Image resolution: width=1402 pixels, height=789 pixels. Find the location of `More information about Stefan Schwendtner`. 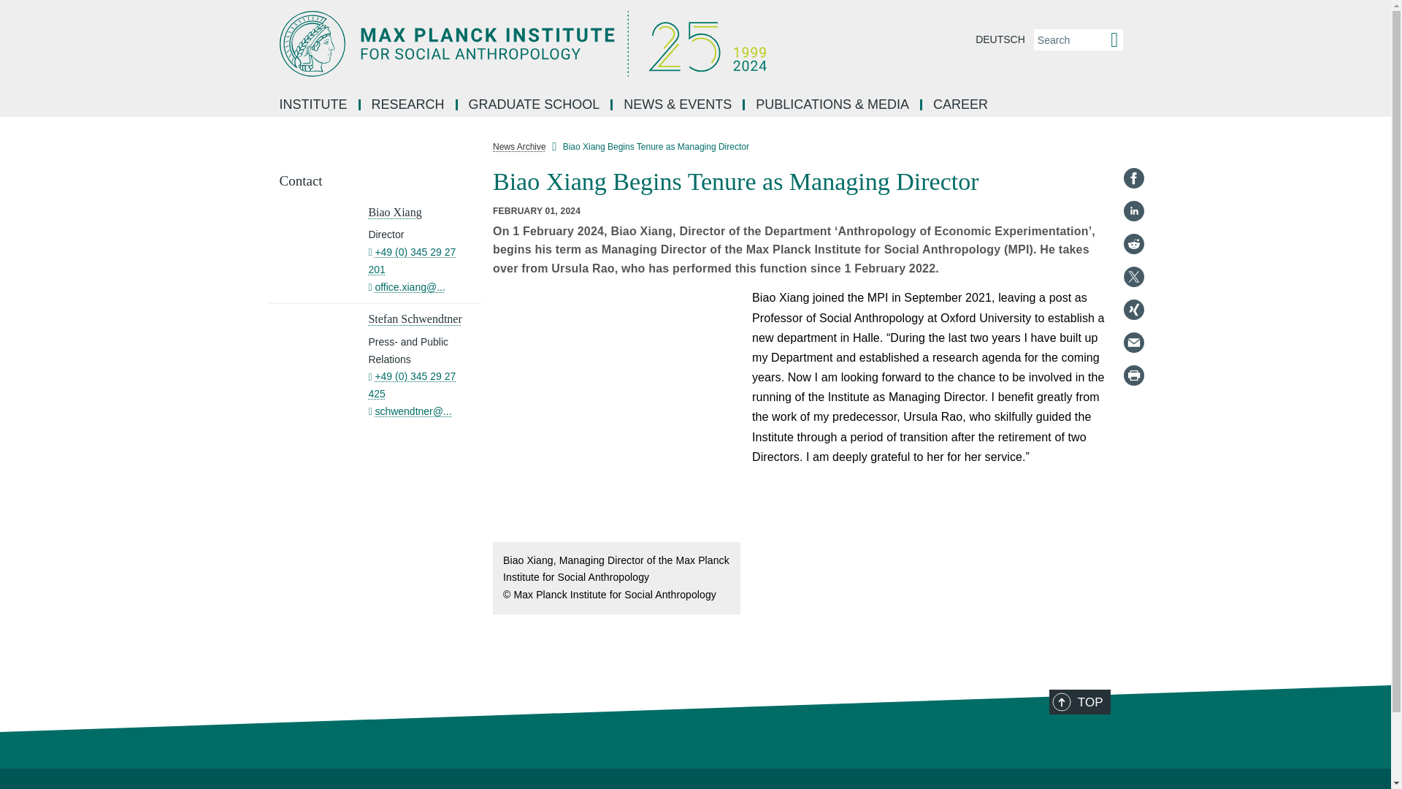

More information about Stefan Schwendtner is located at coordinates (414, 319).